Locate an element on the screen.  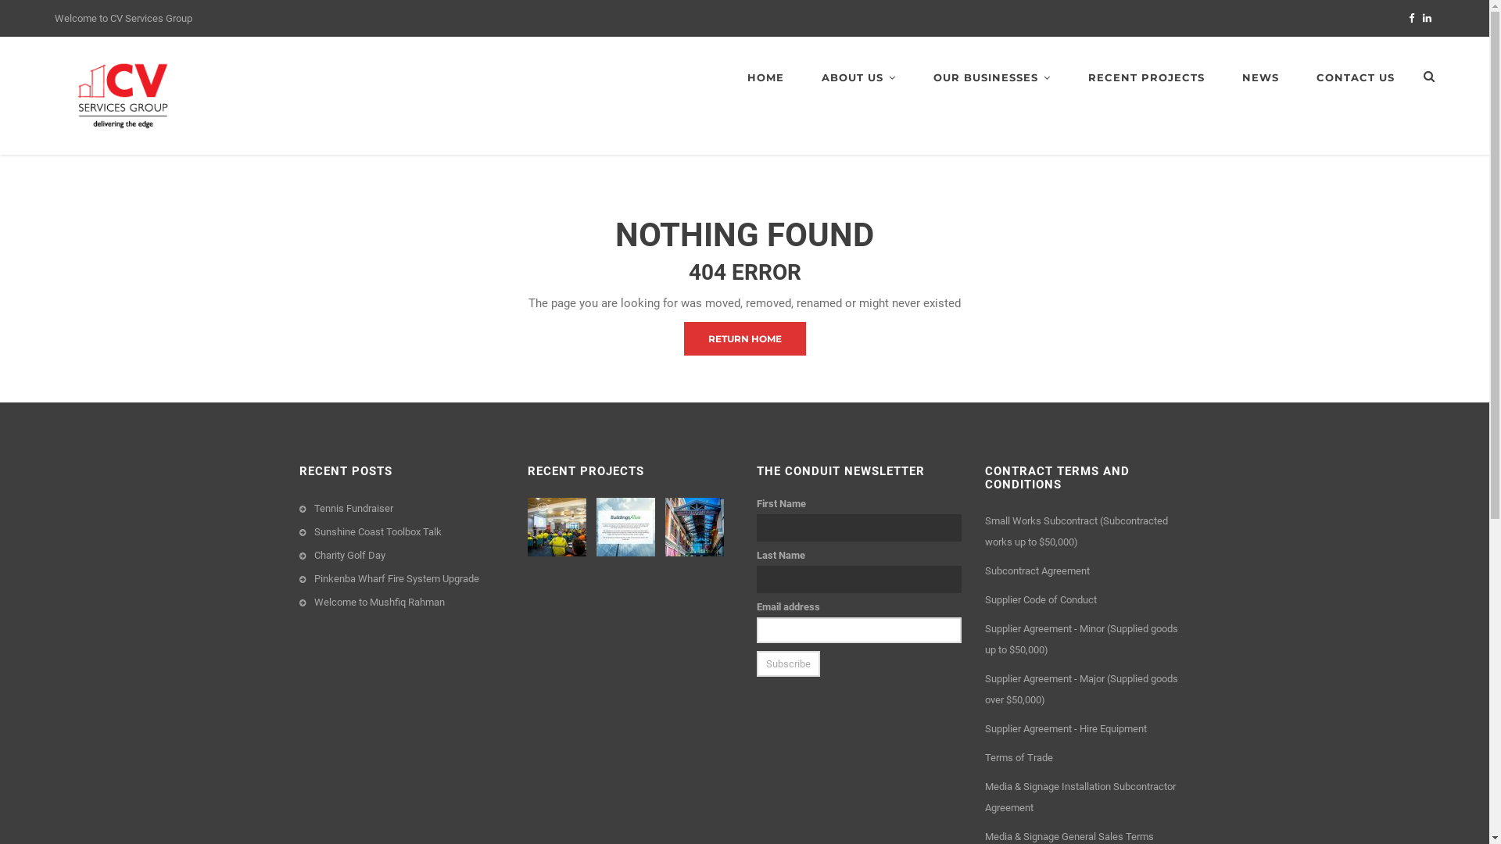
RETURN HOME is located at coordinates (744, 339).